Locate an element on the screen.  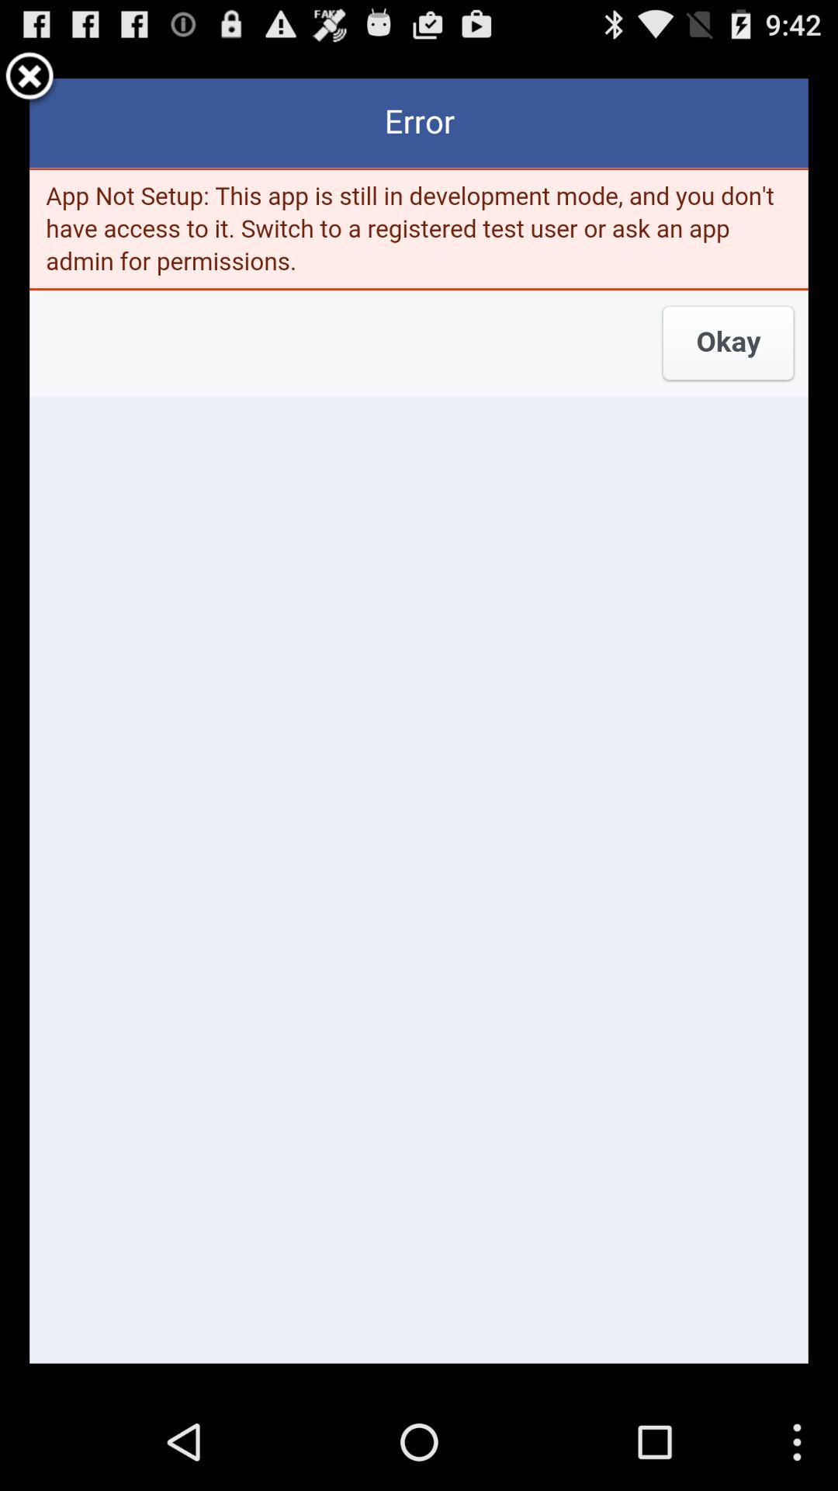
close the error screen is located at coordinates (29, 79).